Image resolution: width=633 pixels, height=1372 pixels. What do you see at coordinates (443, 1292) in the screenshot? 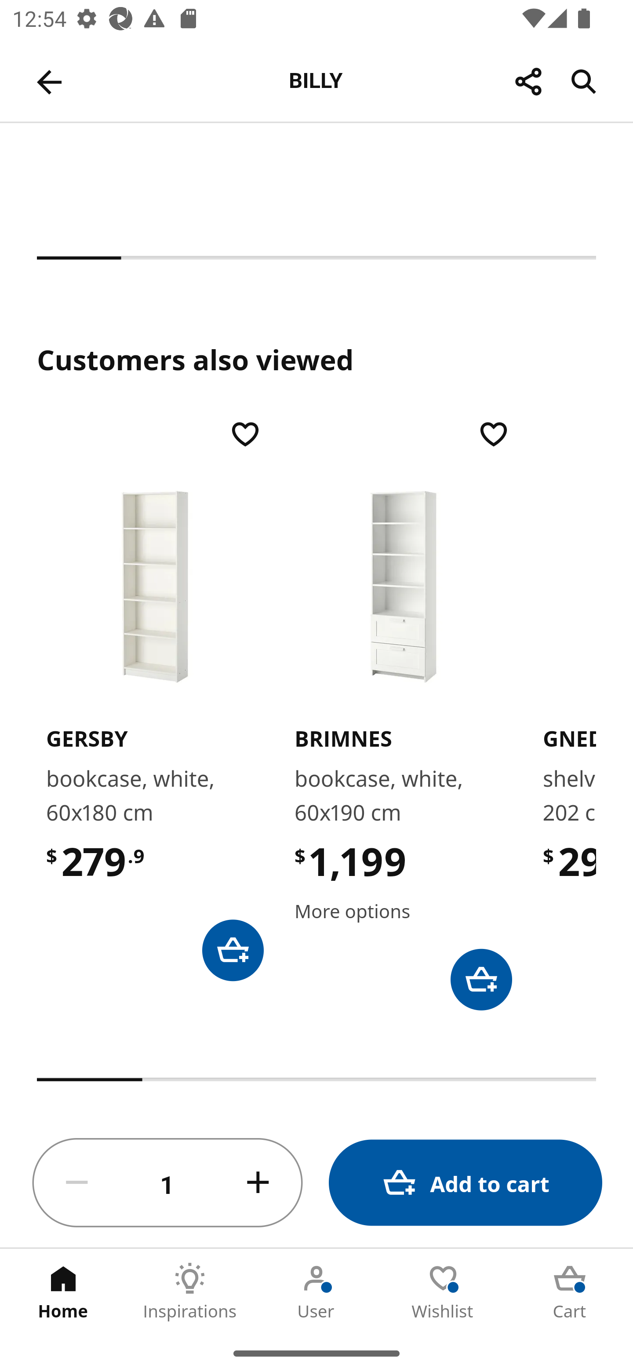
I see `Wishlist
Tab 4 of 5` at bounding box center [443, 1292].